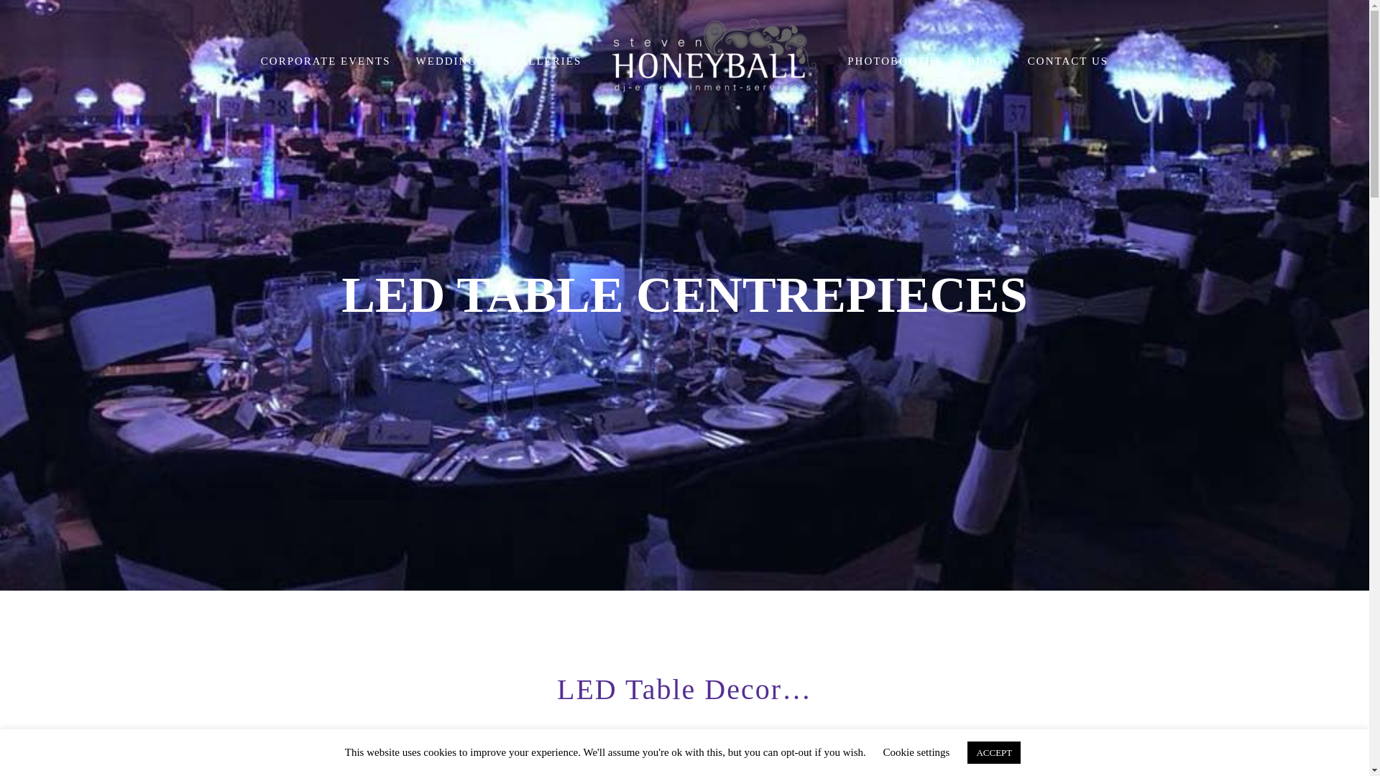 This screenshot has width=1380, height=776. What do you see at coordinates (451, 62) in the screenshot?
I see `WEDDINGS` at bounding box center [451, 62].